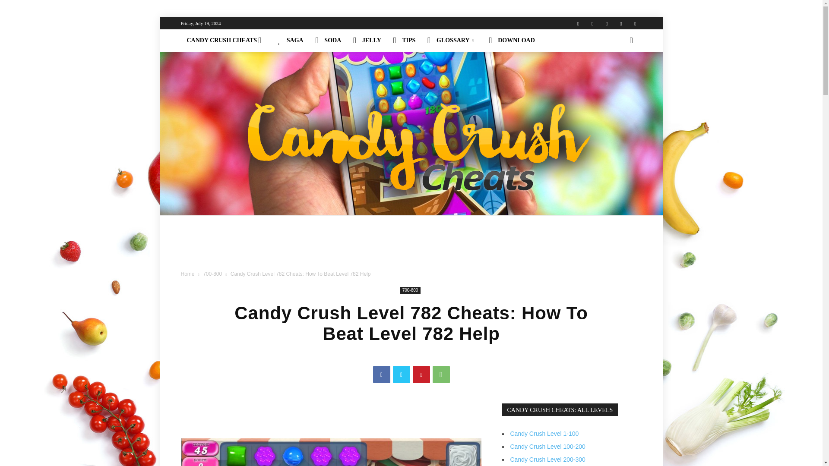  Describe the element at coordinates (226, 41) in the screenshot. I see `Candy Crush Cheats All Levels` at that location.